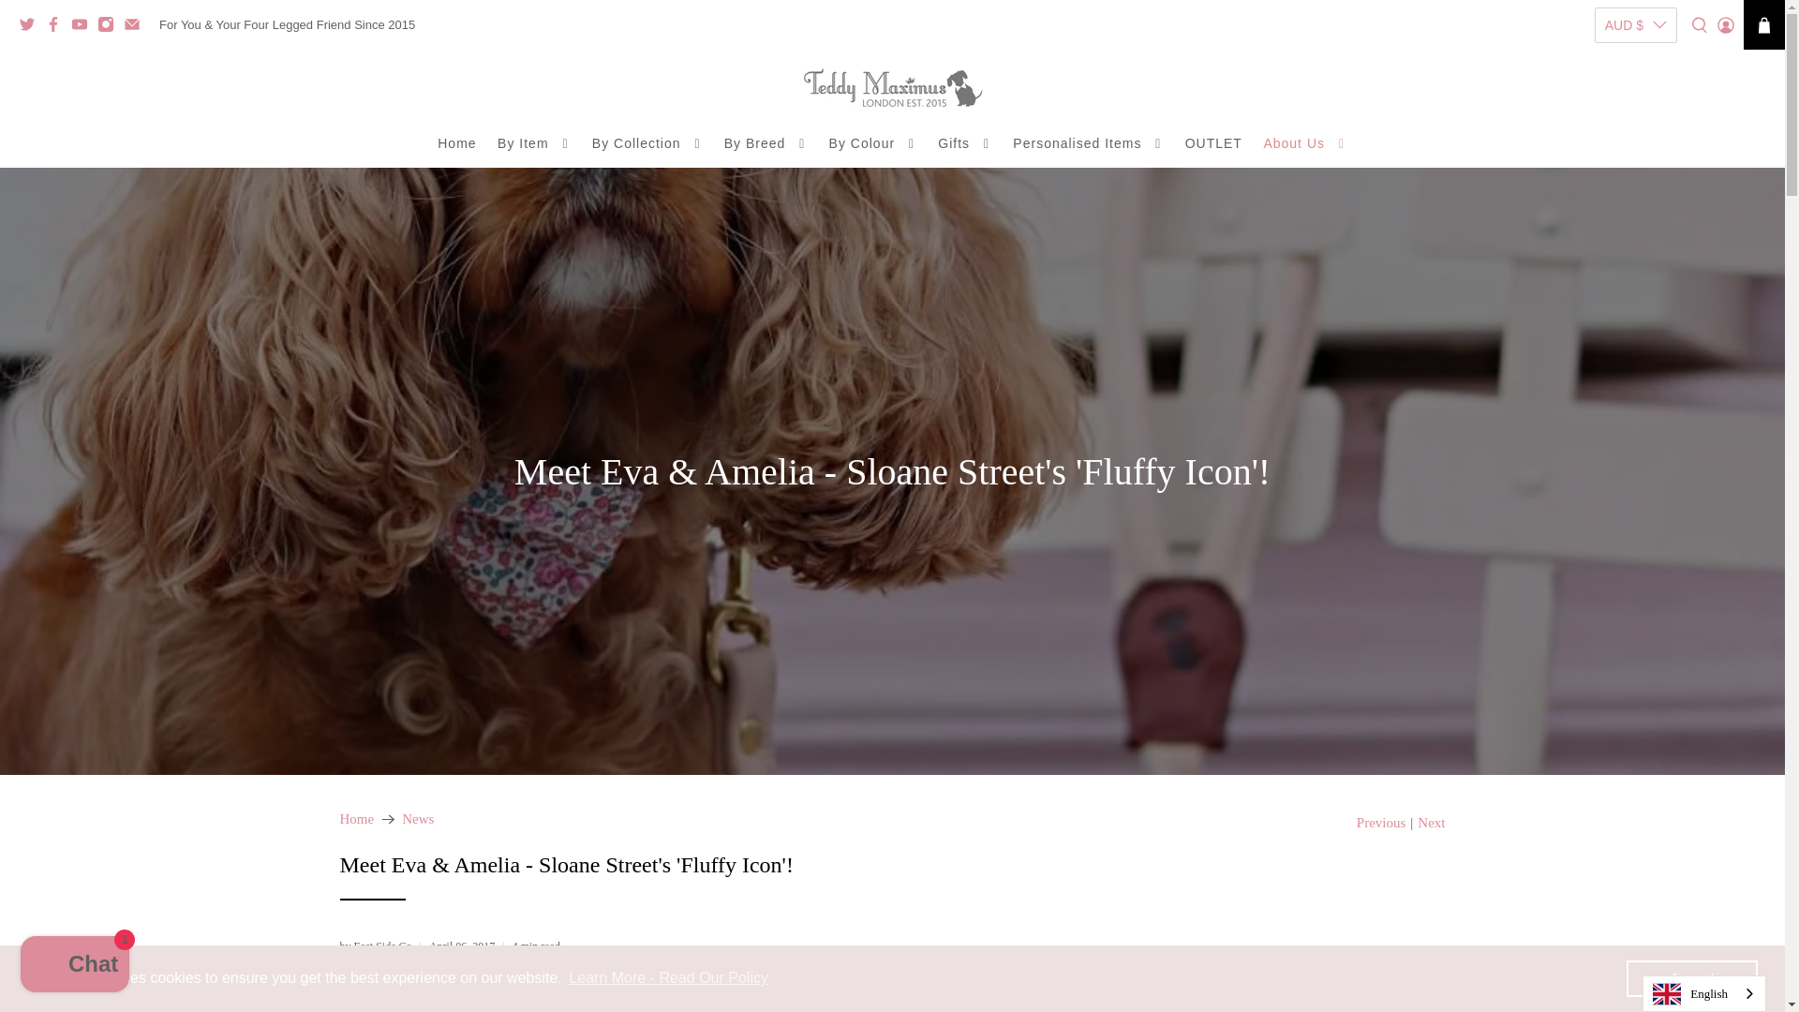  Describe the element at coordinates (1381, 823) in the screenshot. I see `Previous` at that location.